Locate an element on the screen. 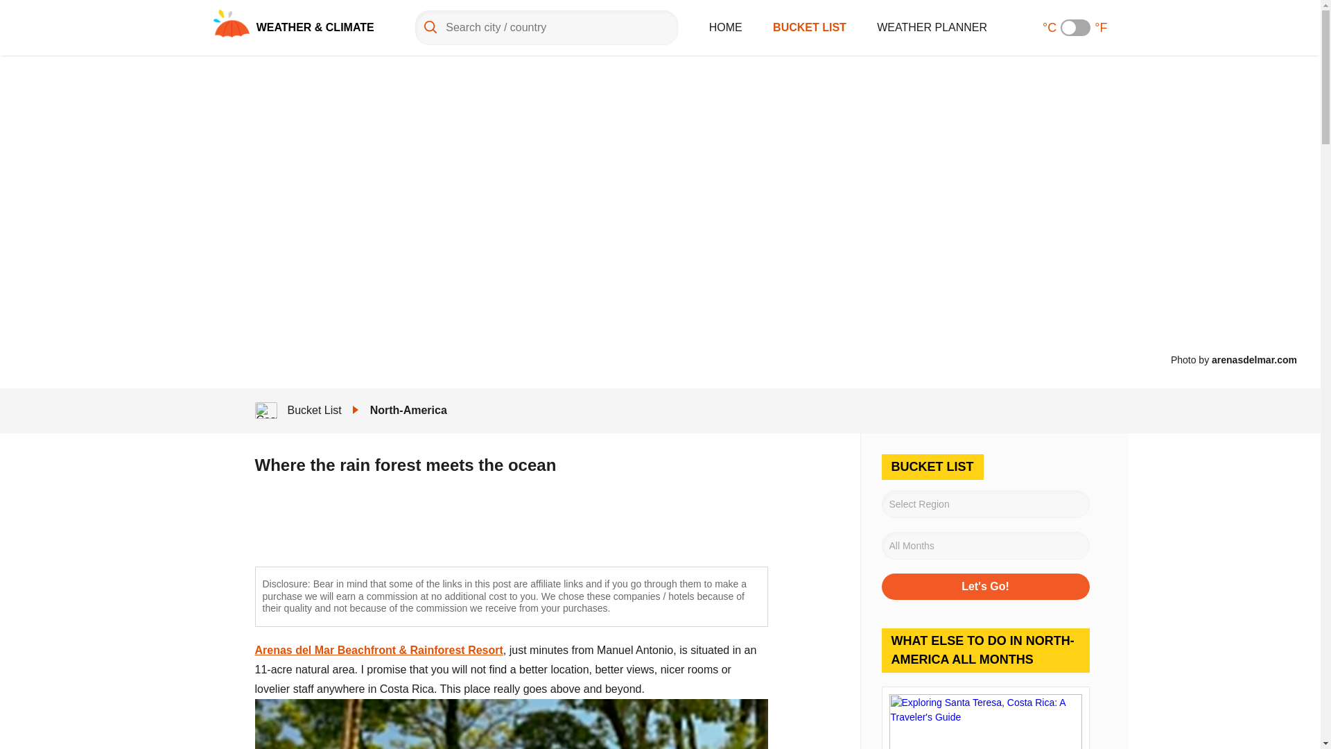 The height and width of the screenshot is (749, 1331). WEATHER PLANNER is located at coordinates (932, 28).